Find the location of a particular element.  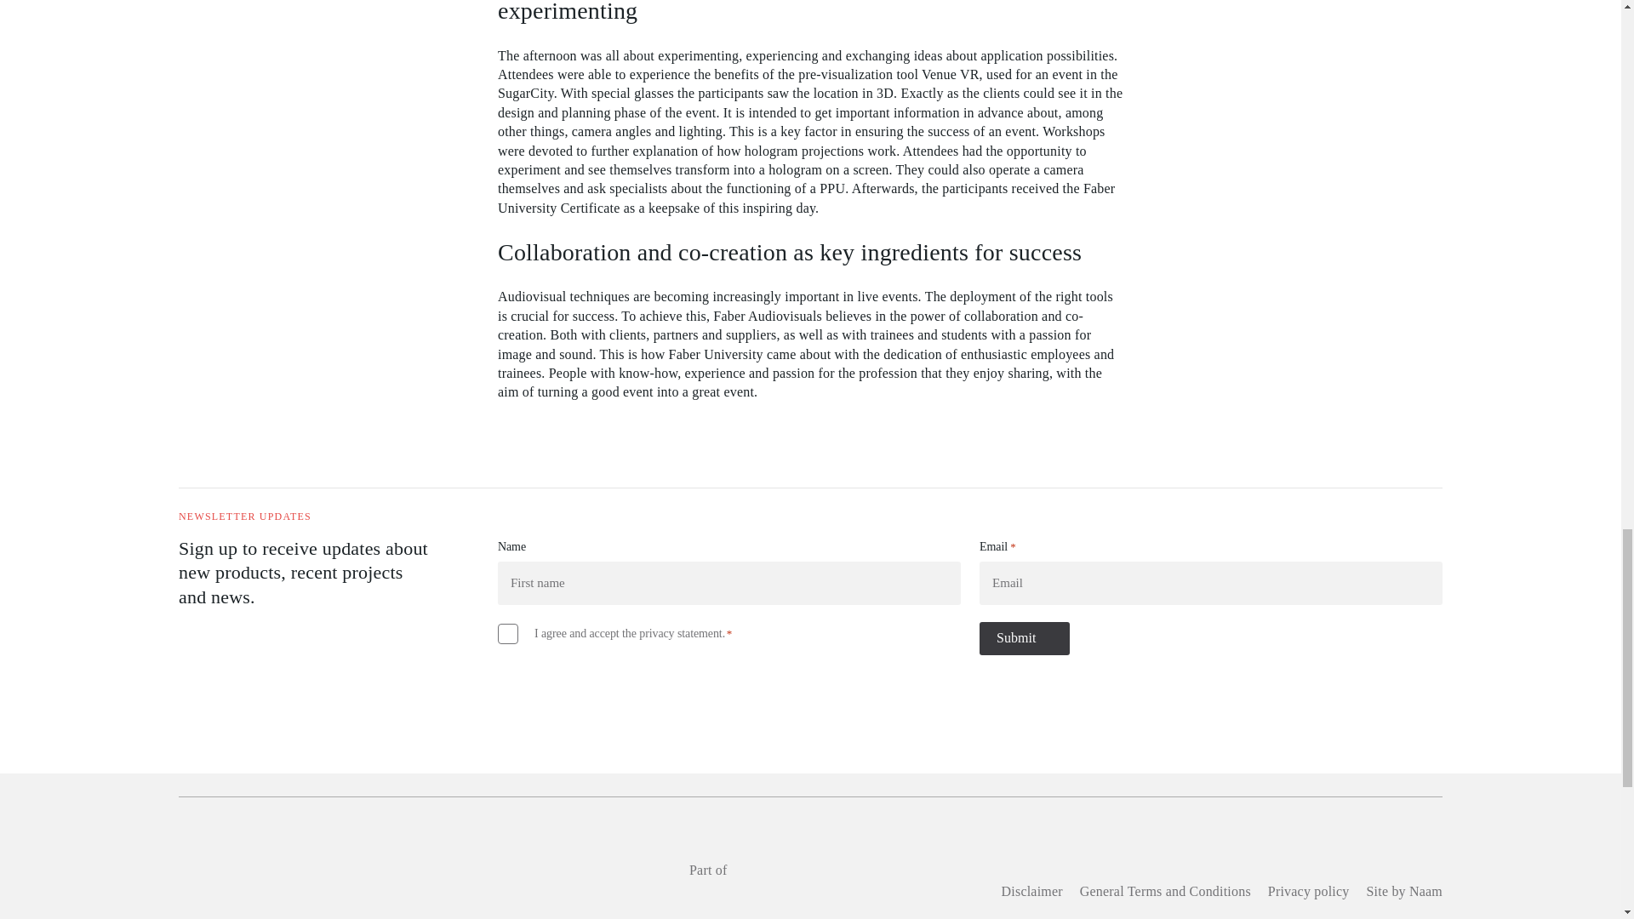

1 is located at coordinates (507, 634).